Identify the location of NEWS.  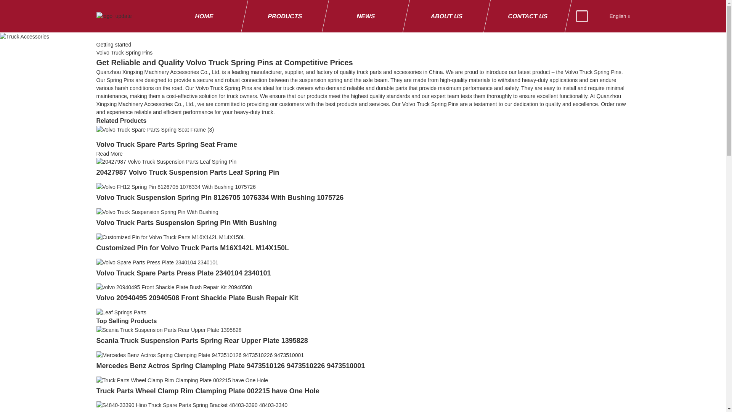
(362, 16).